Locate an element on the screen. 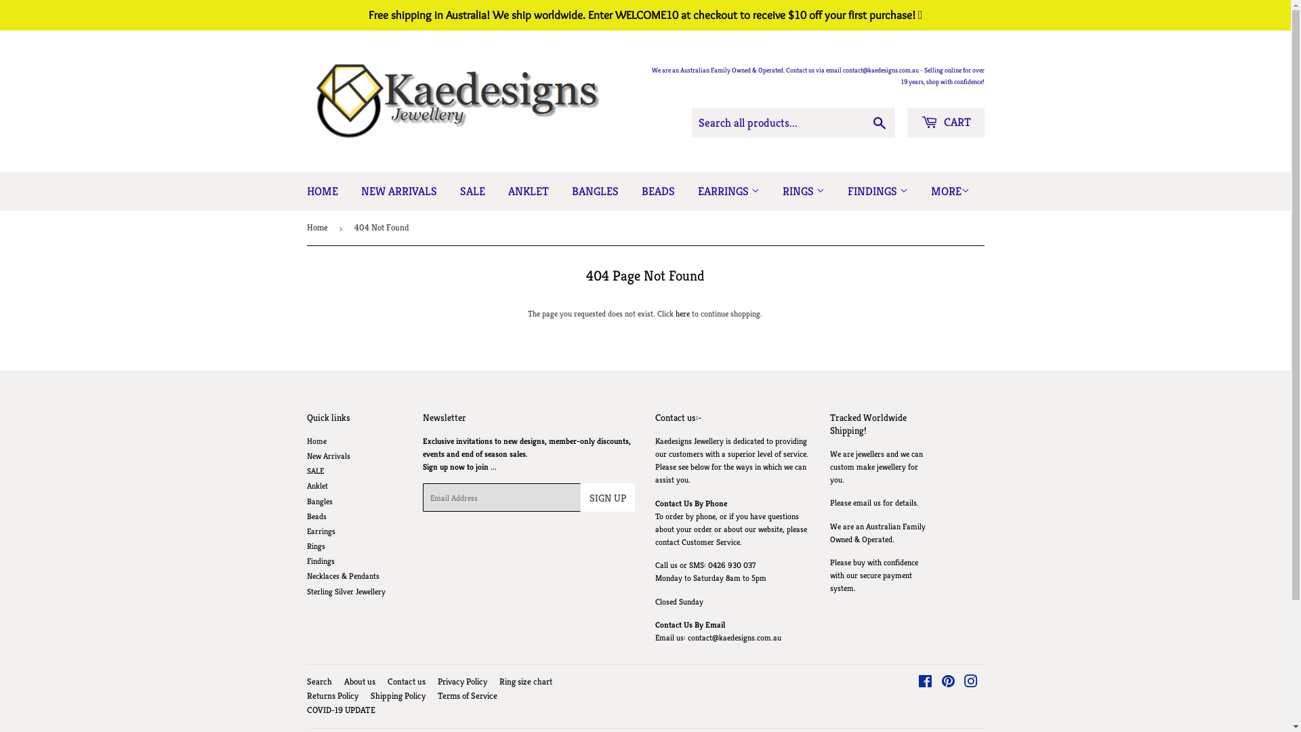 This screenshot has height=732, width=1301. Necklaces & Pendants is located at coordinates (343, 576).